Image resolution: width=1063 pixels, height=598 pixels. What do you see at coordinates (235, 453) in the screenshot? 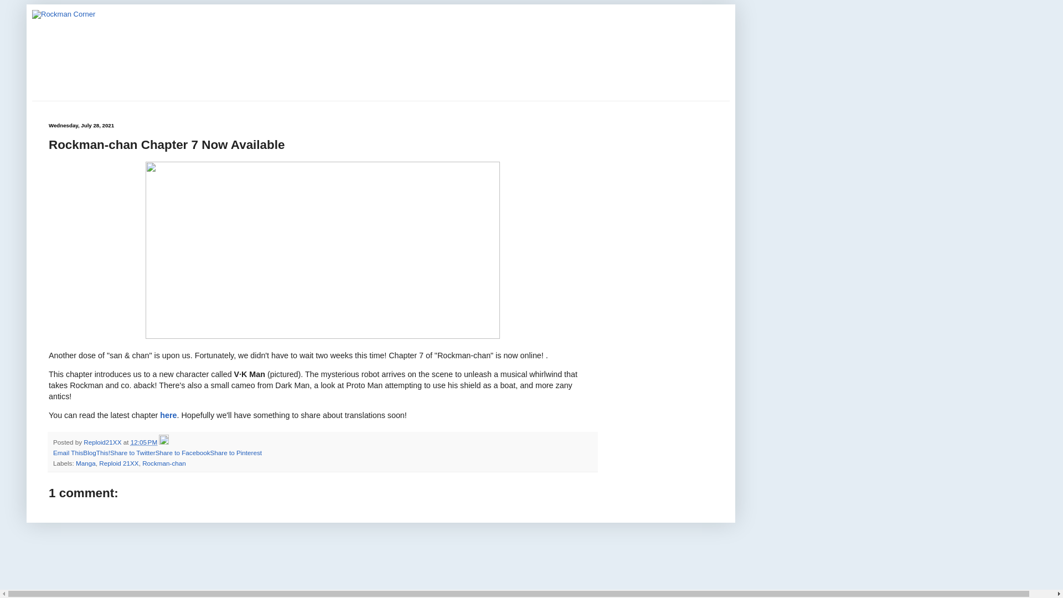
I see `Share to Pinterest` at bounding box center [235, 453].